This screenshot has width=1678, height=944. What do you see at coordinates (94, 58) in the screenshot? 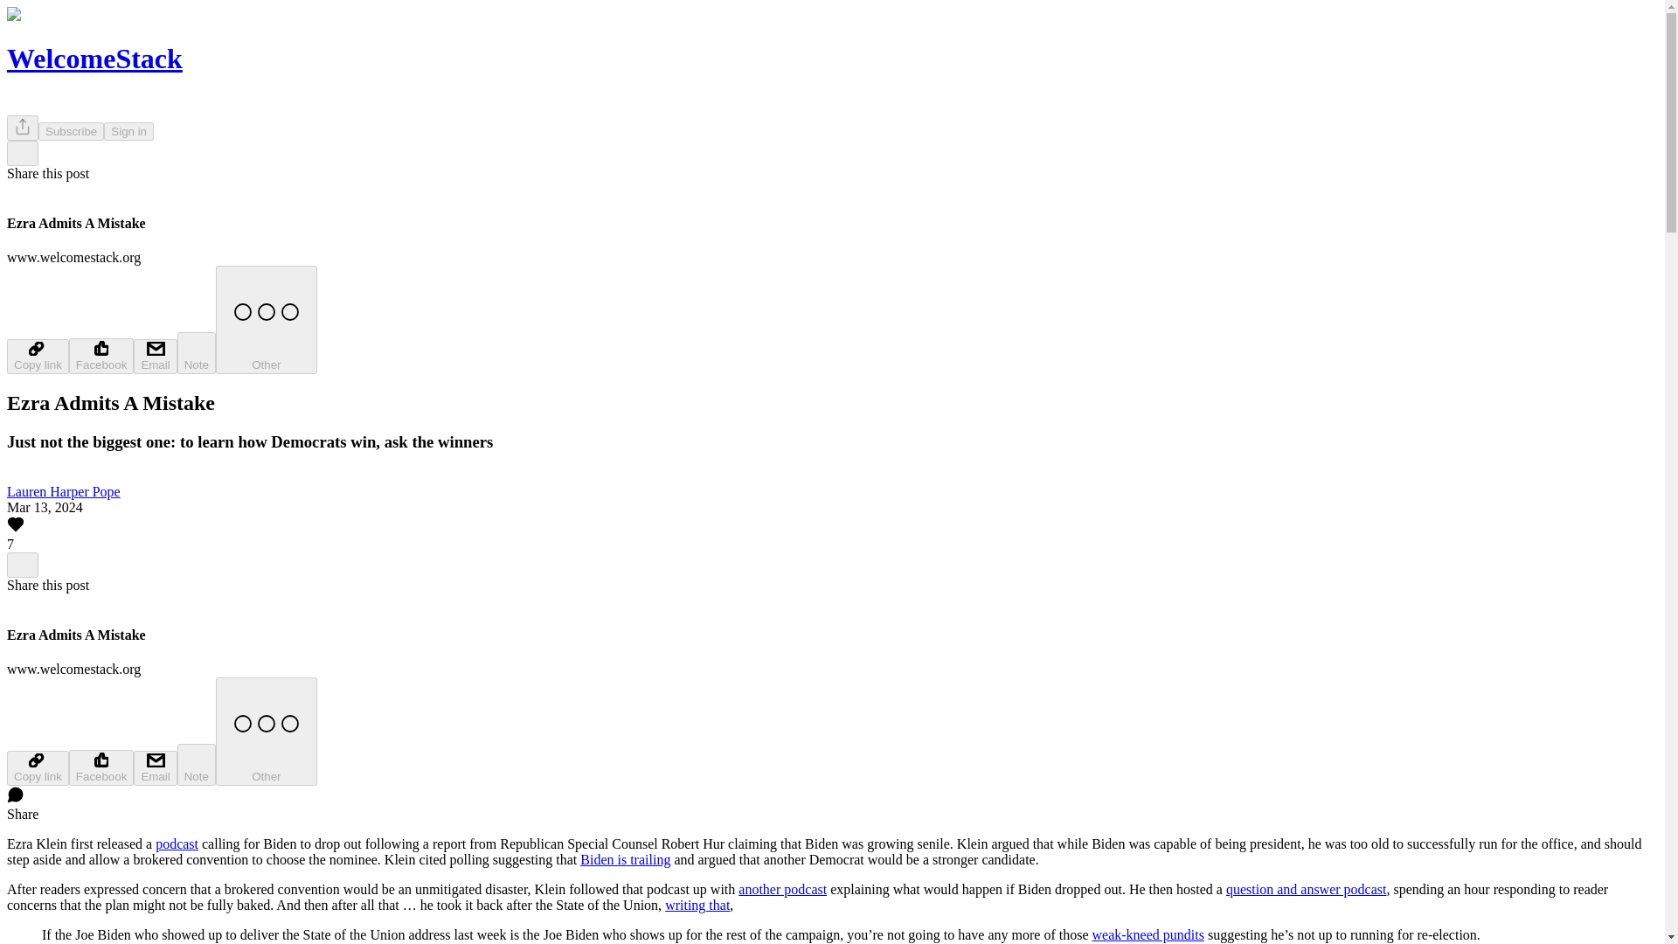
I see `WelcomeStack` at bounding box center [94, 58].